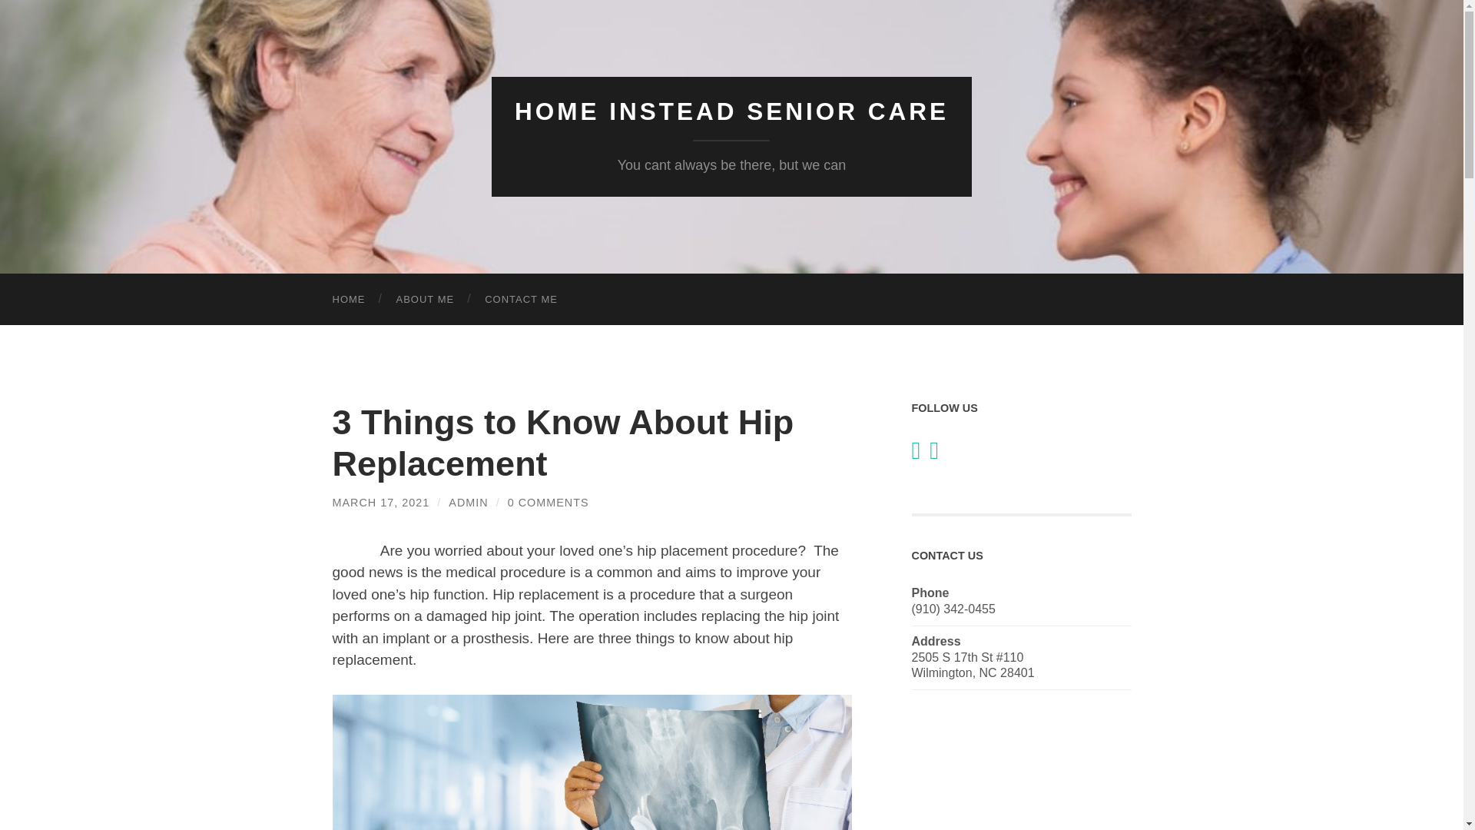 The width and height of the screenshot is (1475, 830). I want to click on MARCH 17, 2021, so click(380, 503).